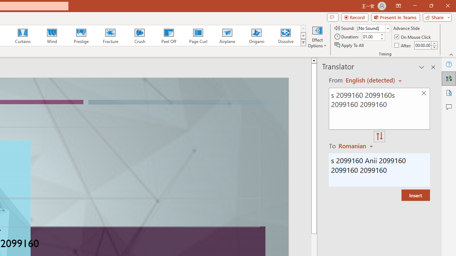 The height and width of the screenshot is (256, 456). Describe the element at coordinates (23, 36) in the screenshot. I see `Curtains` at that location.